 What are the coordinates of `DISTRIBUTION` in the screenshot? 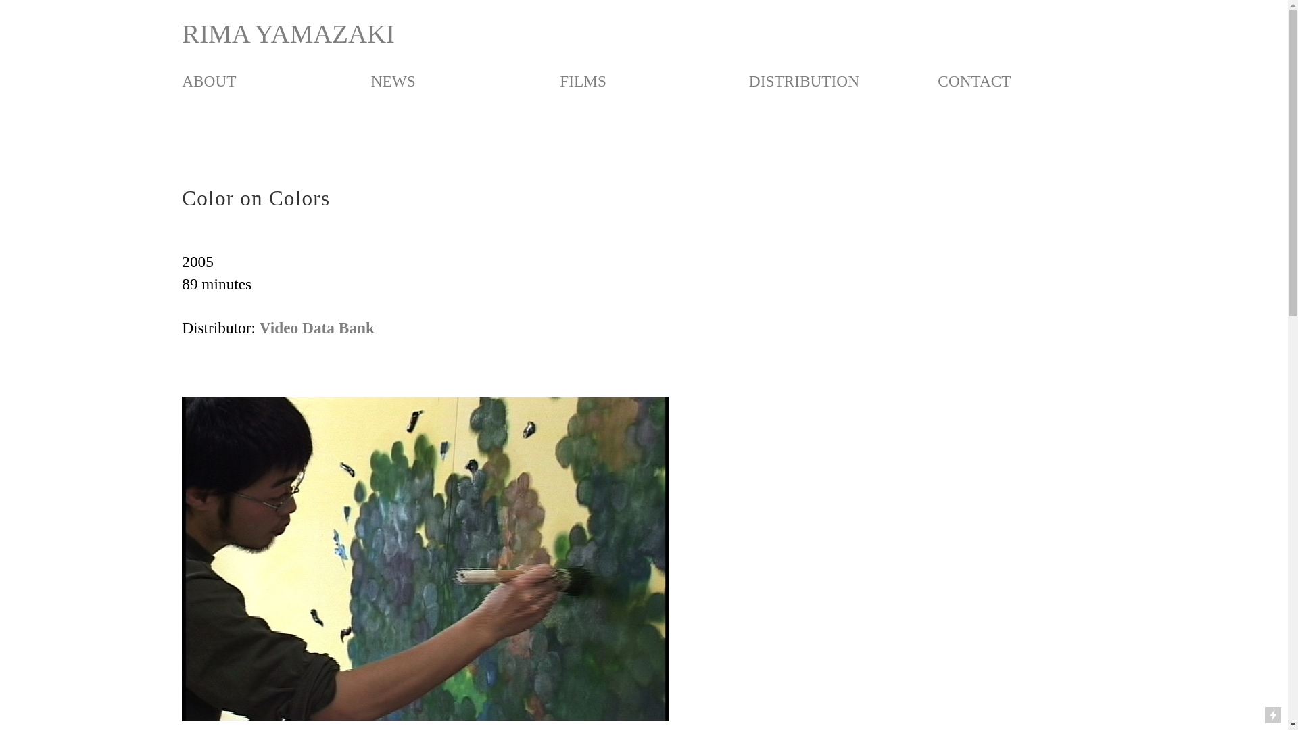 It's located at (804, 81).